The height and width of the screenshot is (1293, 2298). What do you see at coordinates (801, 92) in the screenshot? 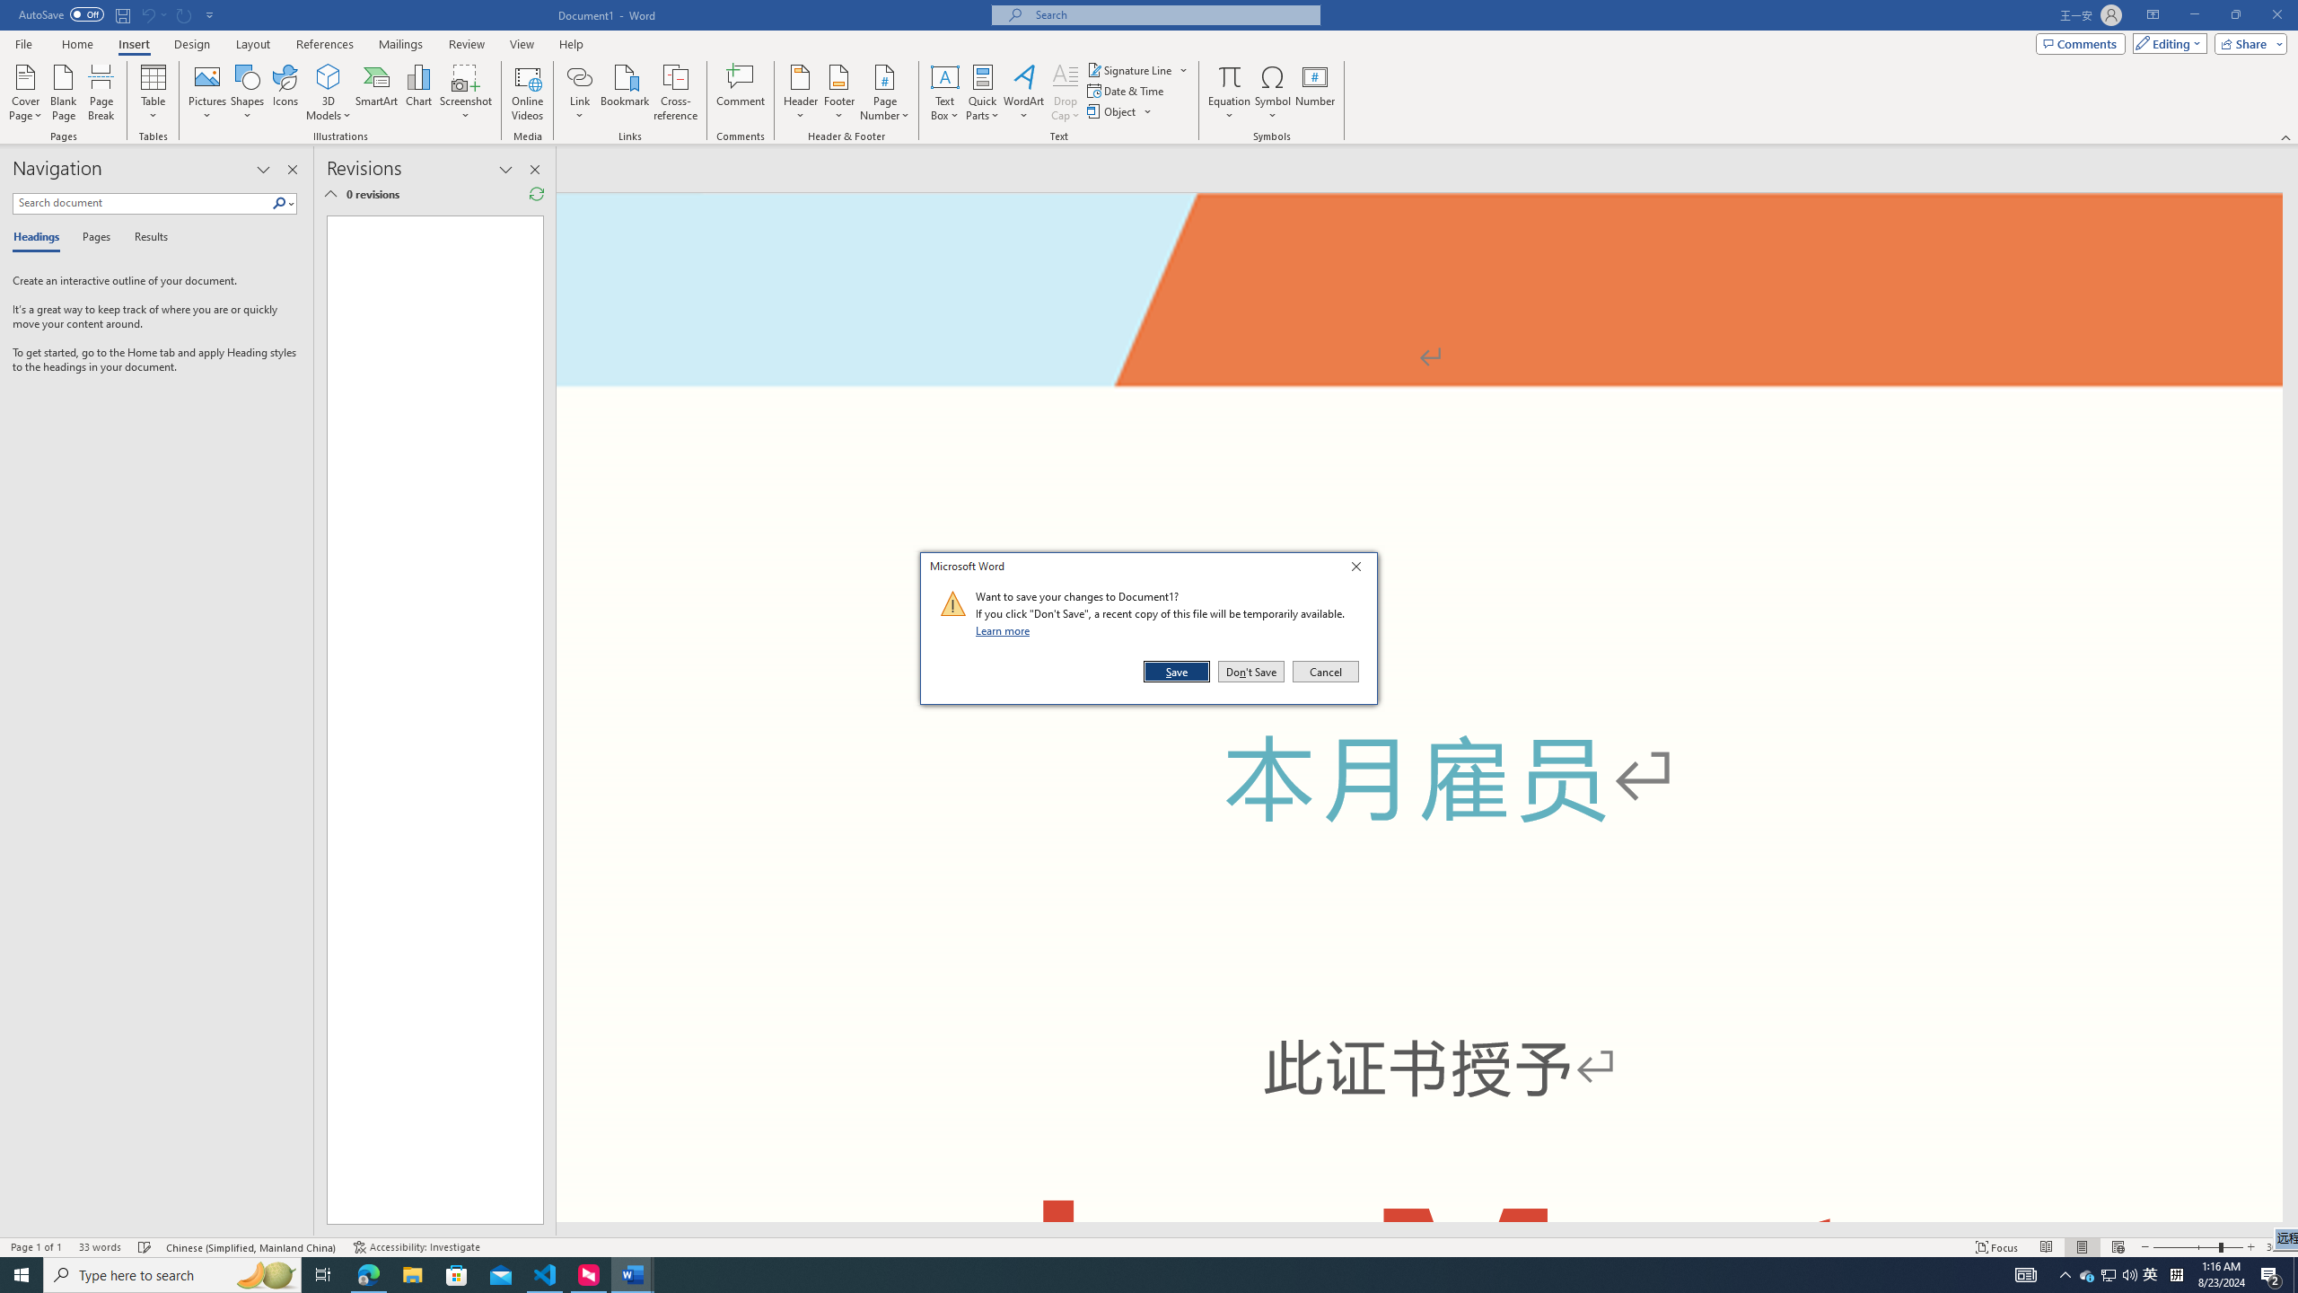
I see `Header` at bounding box center [801, 92].